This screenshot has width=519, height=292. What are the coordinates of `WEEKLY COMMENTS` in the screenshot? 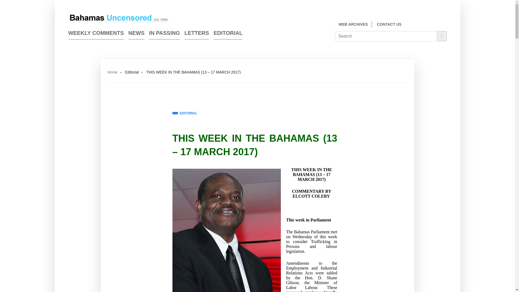 It's located at (96, 34).